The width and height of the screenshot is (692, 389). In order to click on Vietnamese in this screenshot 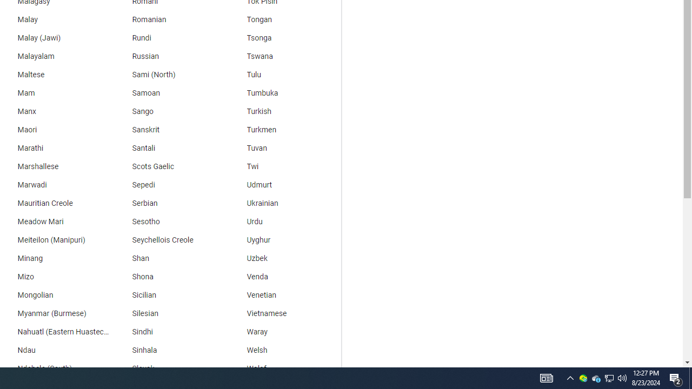, I will do `click(284, 313)`.